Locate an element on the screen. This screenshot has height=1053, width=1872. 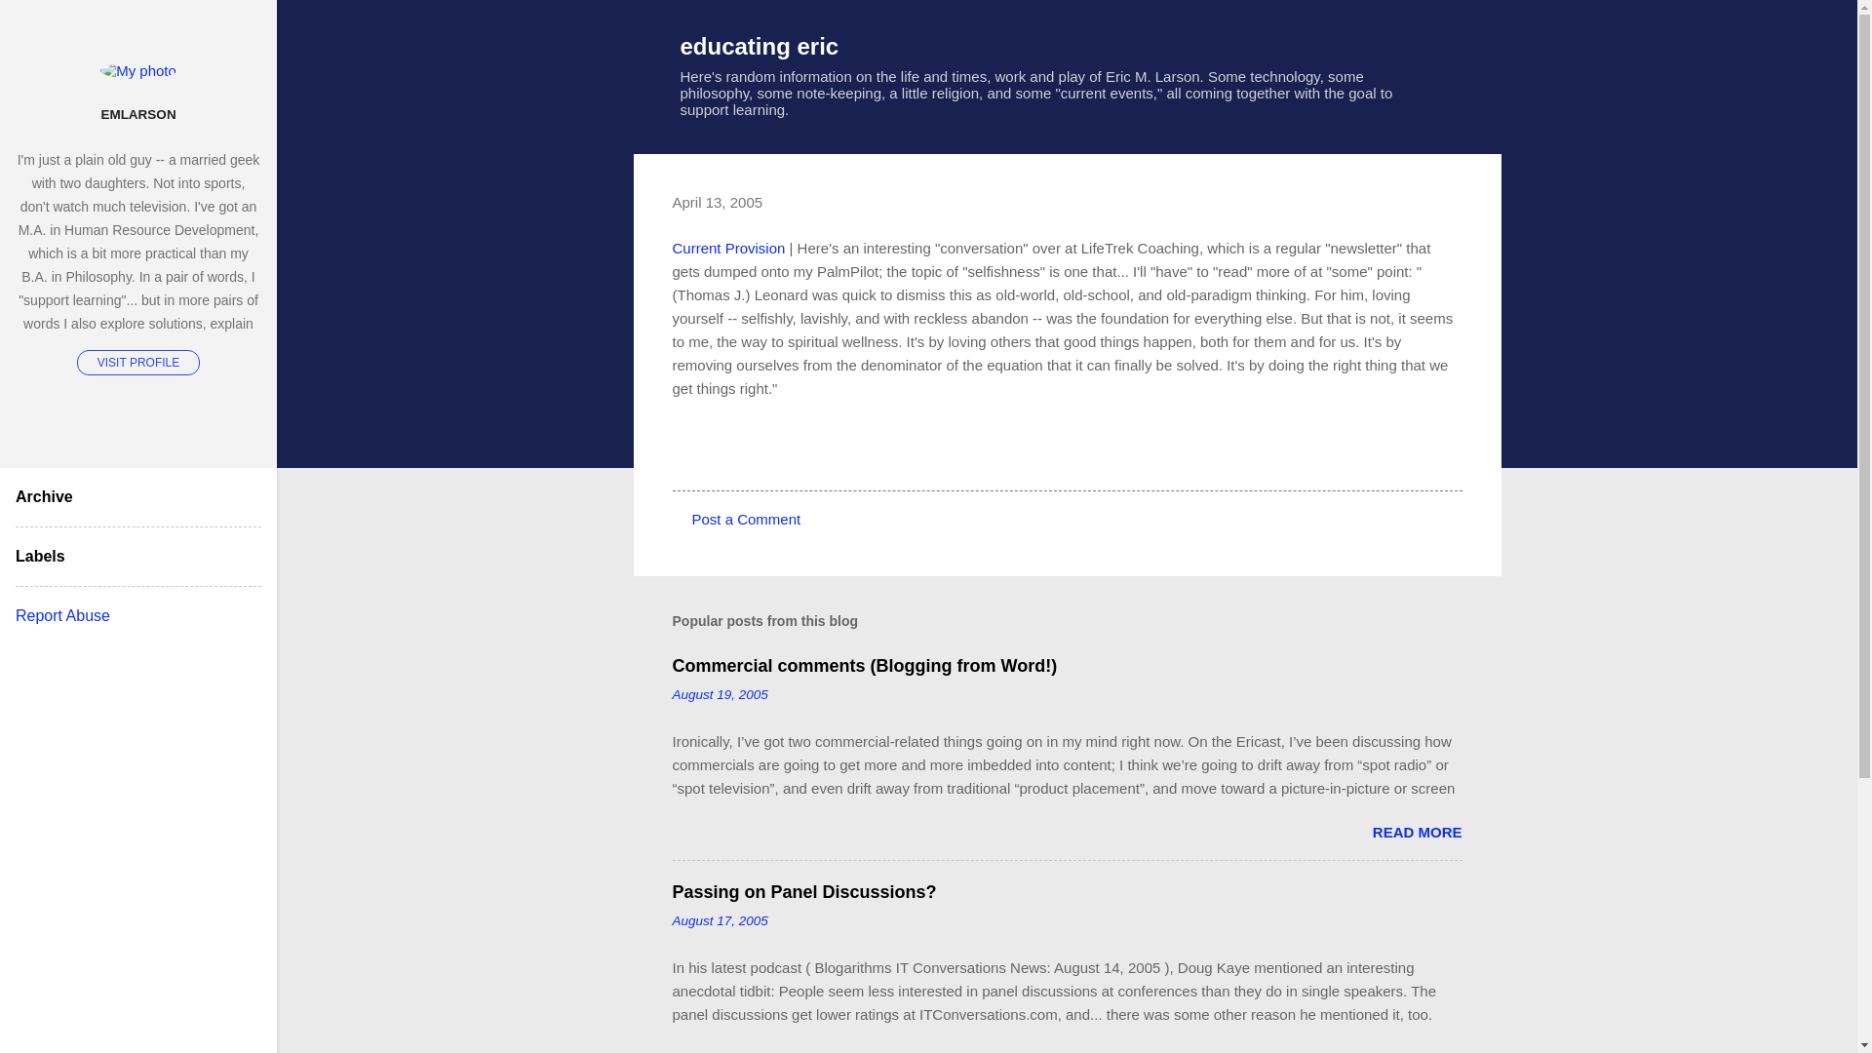
Email Post is located at coordinates (723, 454).